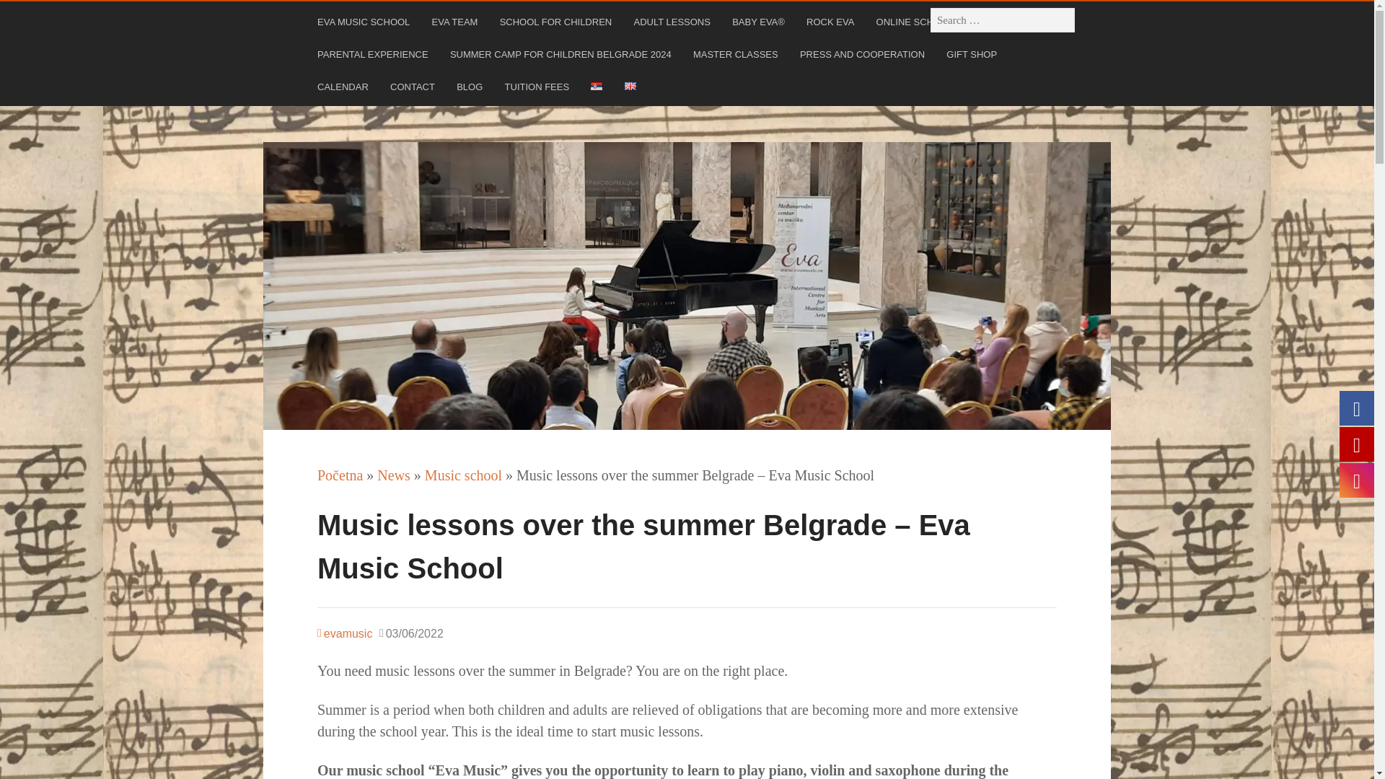 This screenshot has width=1385, height=779. What do you see at coordinates (345, 633) in the screenshot?
I see `evamusic` at bounding box center [345, 633].